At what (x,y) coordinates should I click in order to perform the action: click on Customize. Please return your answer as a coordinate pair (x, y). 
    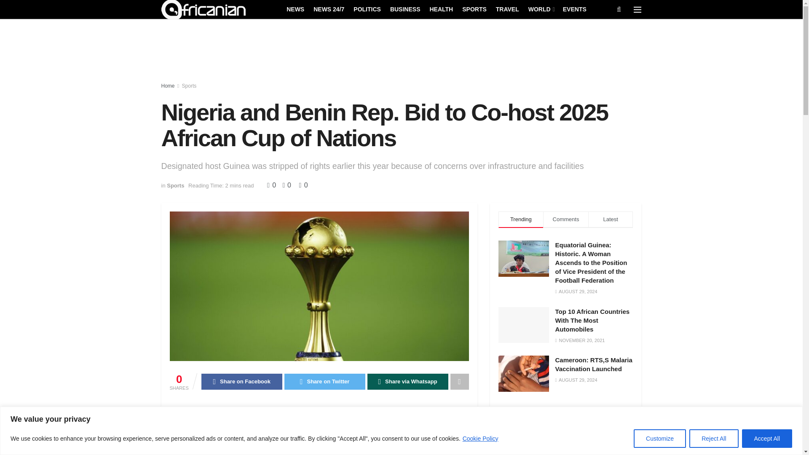
    Looking at the image, I should click on (660, 438).